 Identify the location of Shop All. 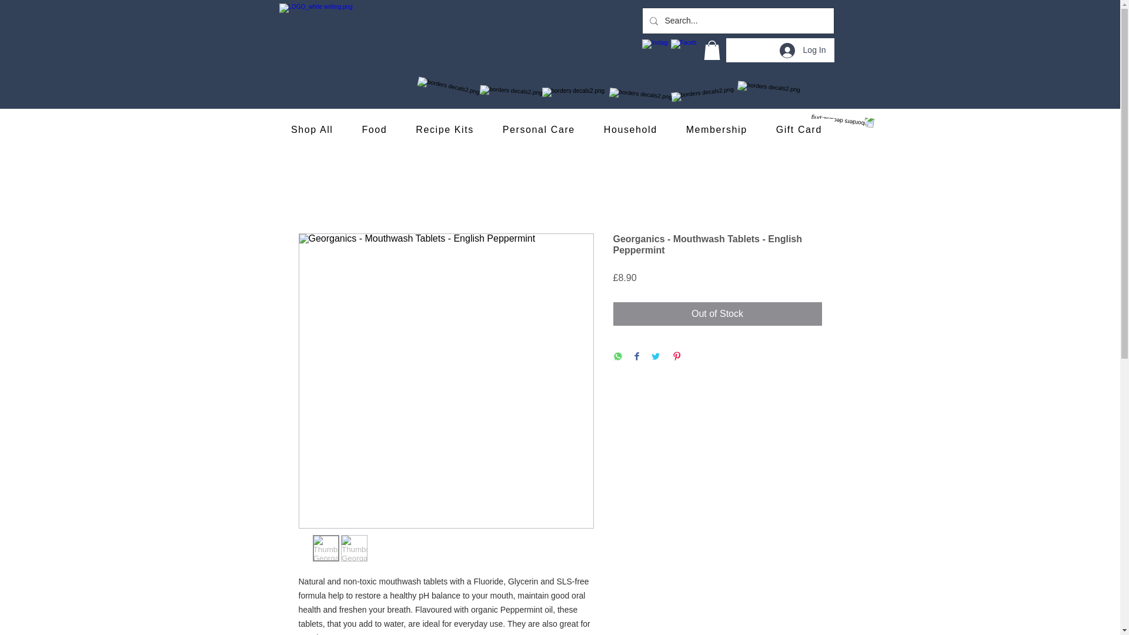
(312, 130).